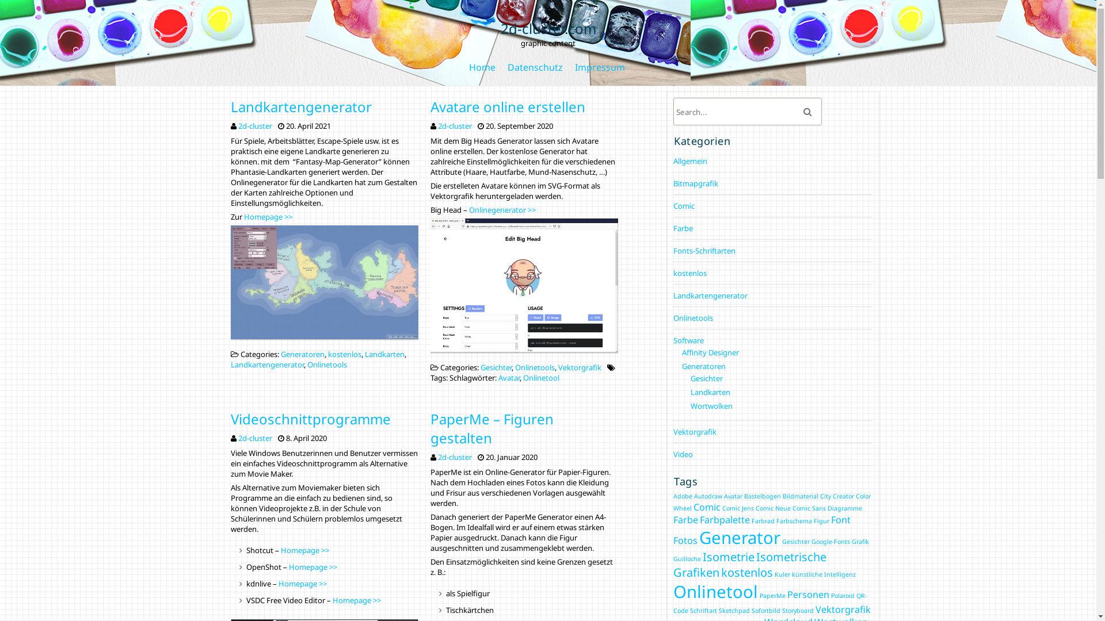 This screenshot has height=621, width=1105. Describe the element at coordinates (796, 542) in the screenshot. I see `Gesichter` at that location.